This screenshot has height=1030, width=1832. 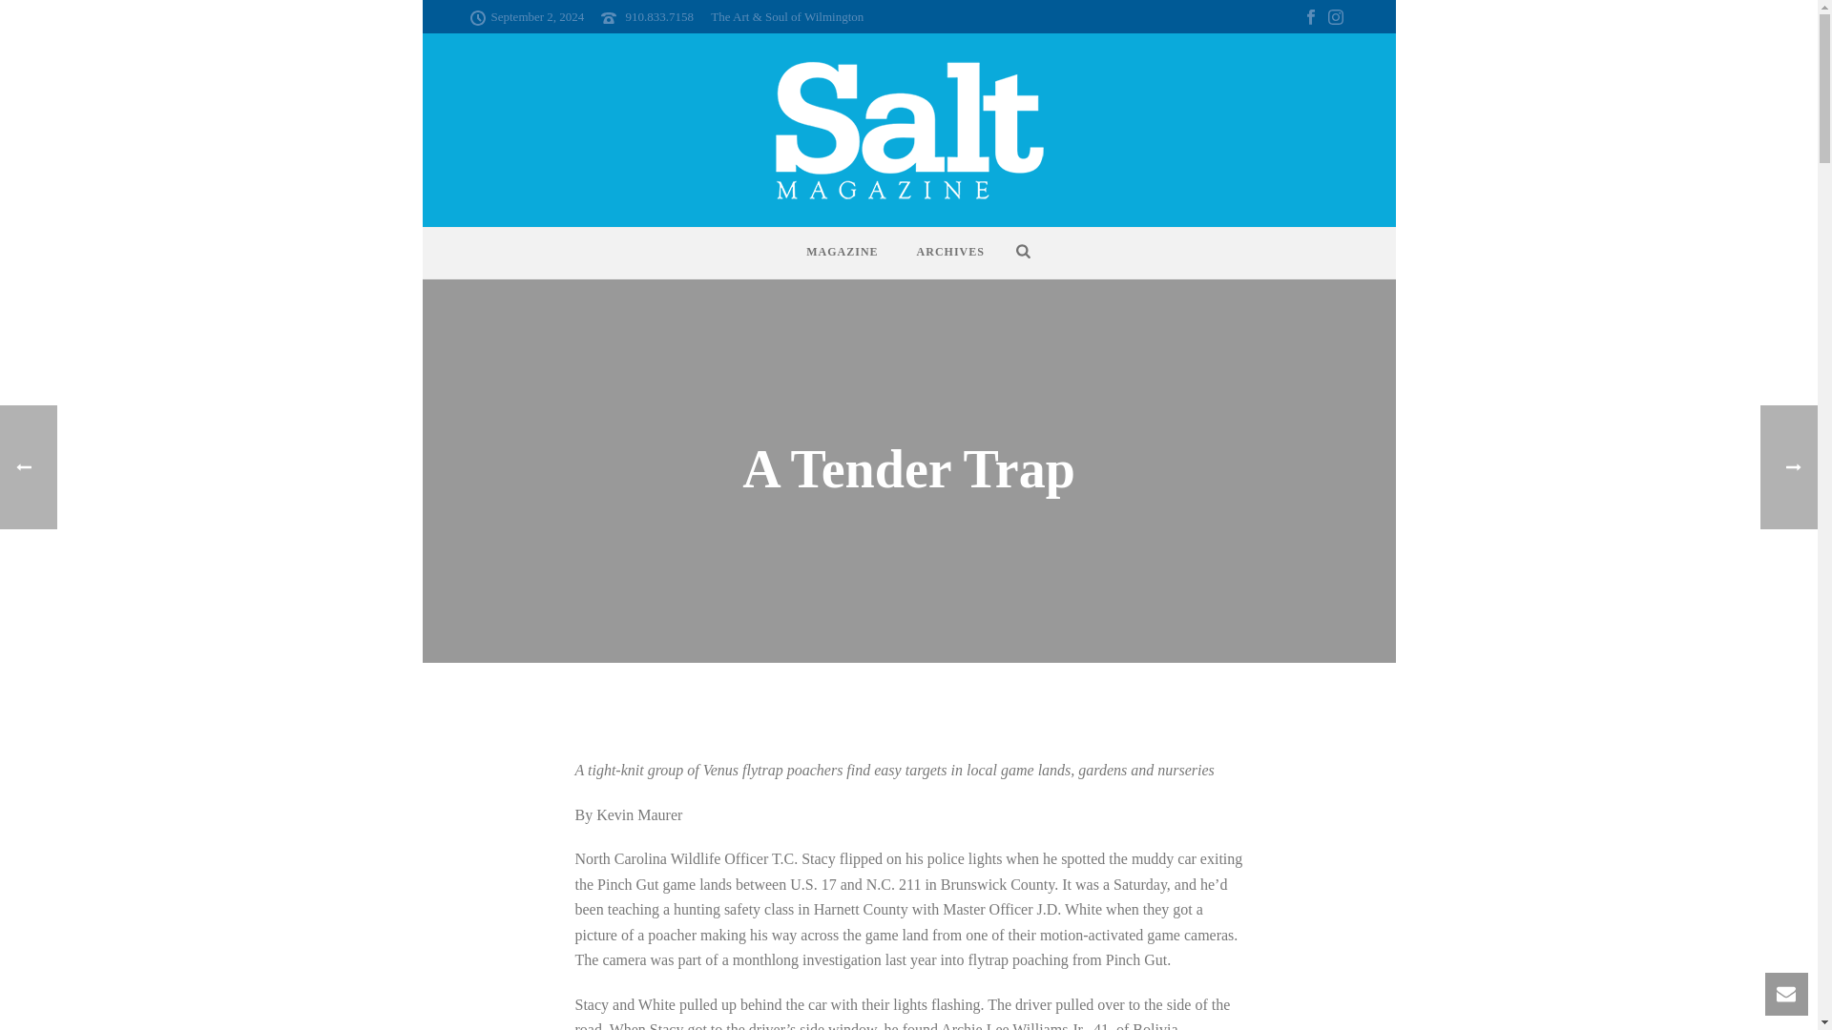 What do you see at coordinates (842, 252) in the screenshot?
I see `MAGAZINE` at bounding box center [842, 252].